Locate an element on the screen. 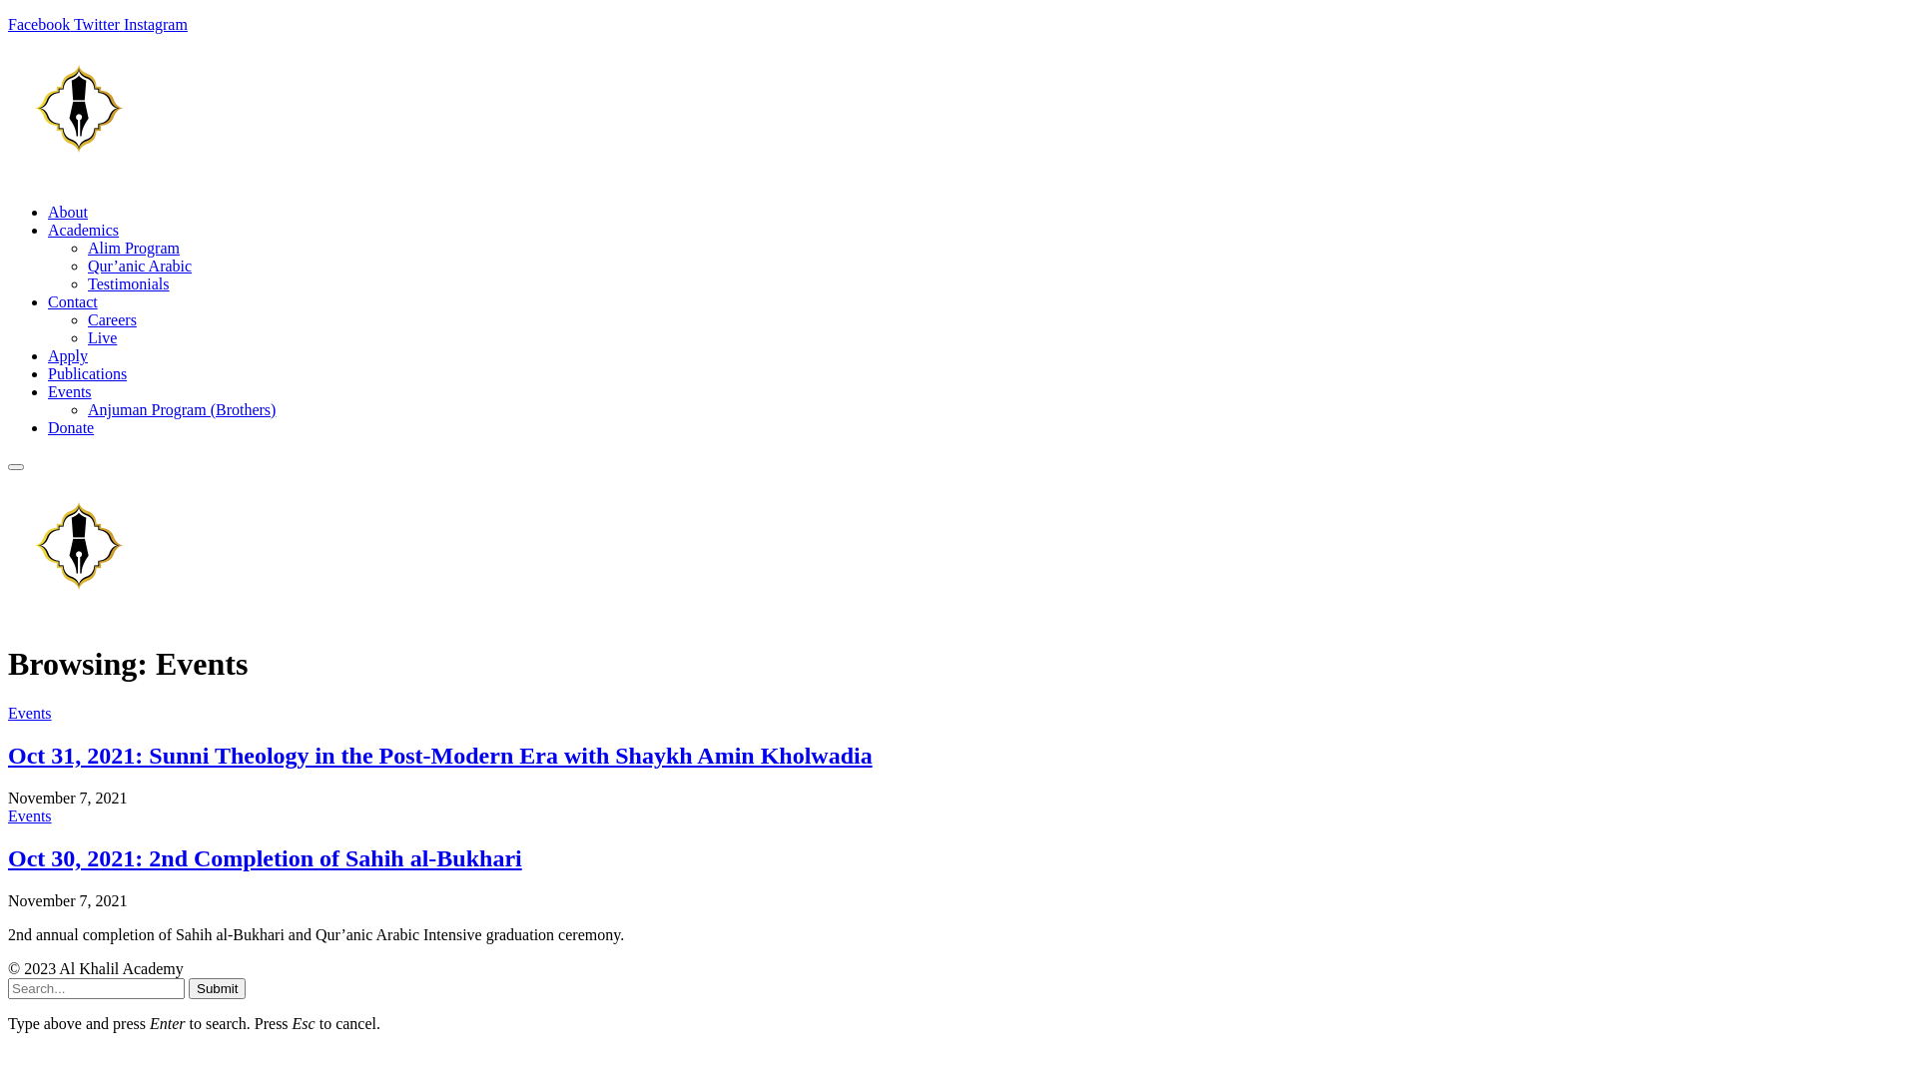 The image size is (1917, 1078). Testimonials is located at coordinates (129, 283).